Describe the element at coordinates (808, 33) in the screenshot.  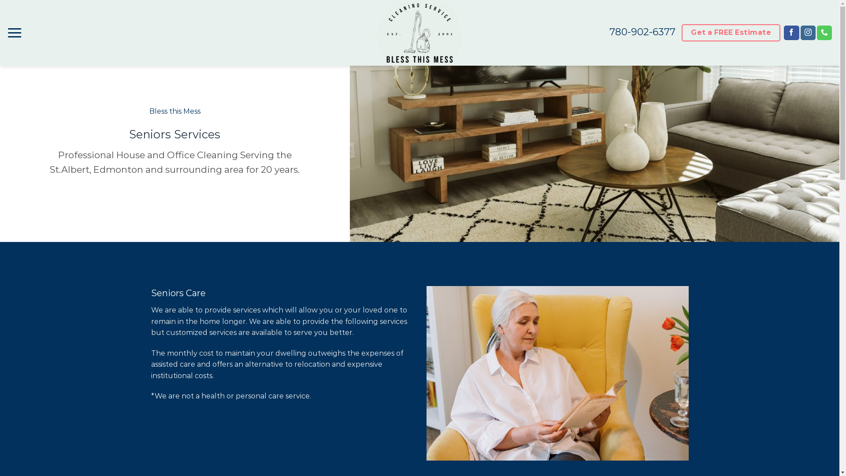
I see `Follow on Instagram` at that location.